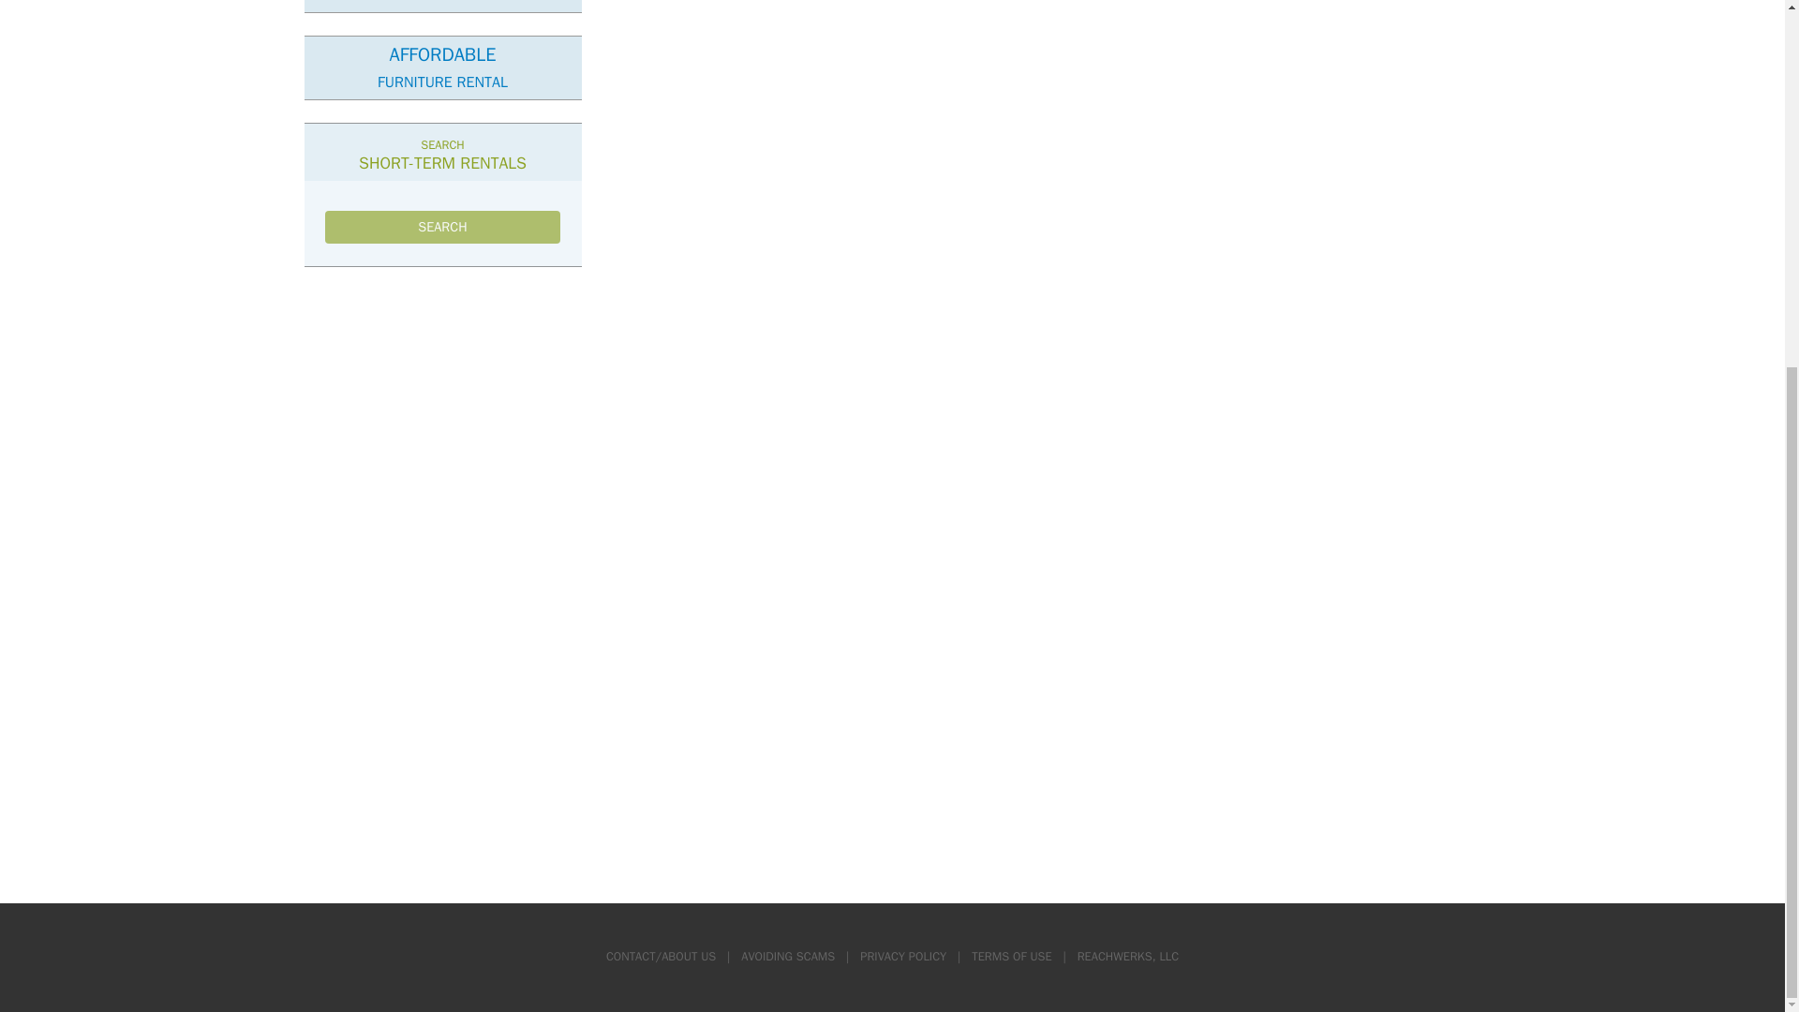  What do you see at coordinates (902, 957) in the screenshot?
I see `REACHWERKS, LLC` at bounding box center [902, 957].